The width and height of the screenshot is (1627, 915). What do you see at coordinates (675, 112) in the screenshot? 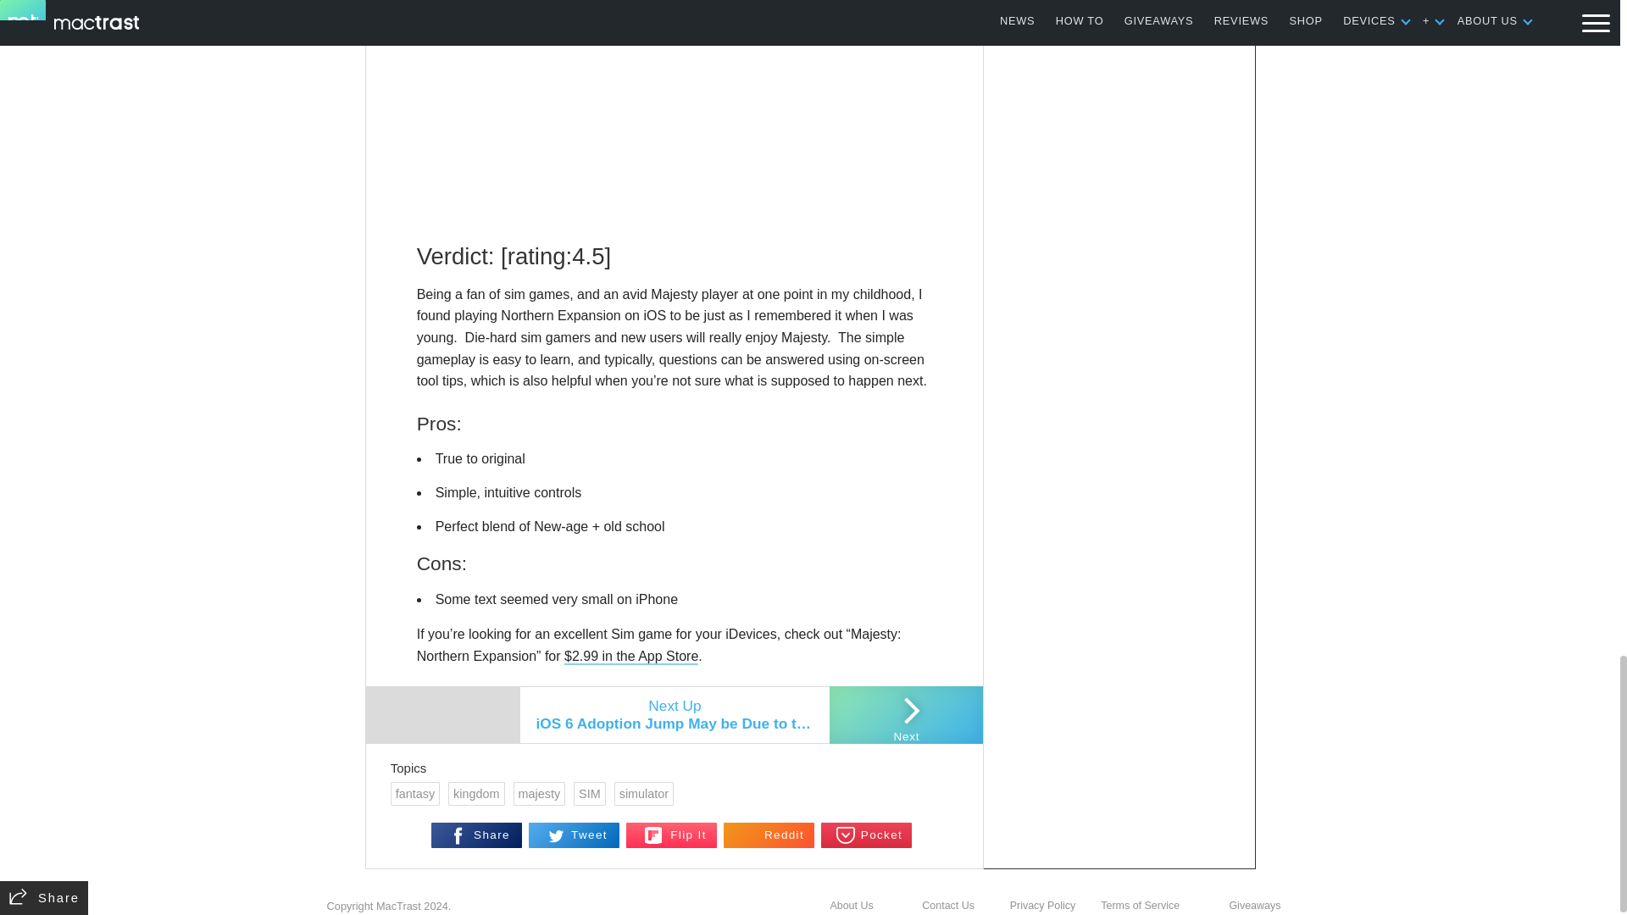
I see `majesty-kingdom` at bounding box center [675, 112].